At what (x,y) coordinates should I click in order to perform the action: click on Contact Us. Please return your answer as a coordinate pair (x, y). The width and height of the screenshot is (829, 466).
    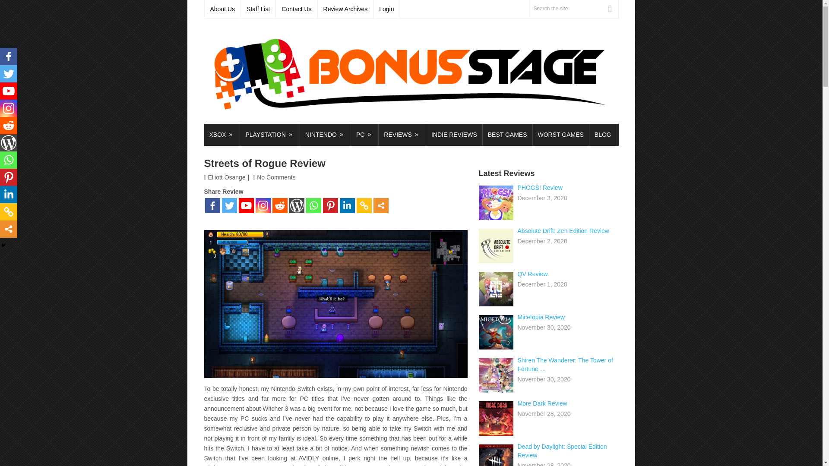
    Looking at the image, I should click on (297, 9).